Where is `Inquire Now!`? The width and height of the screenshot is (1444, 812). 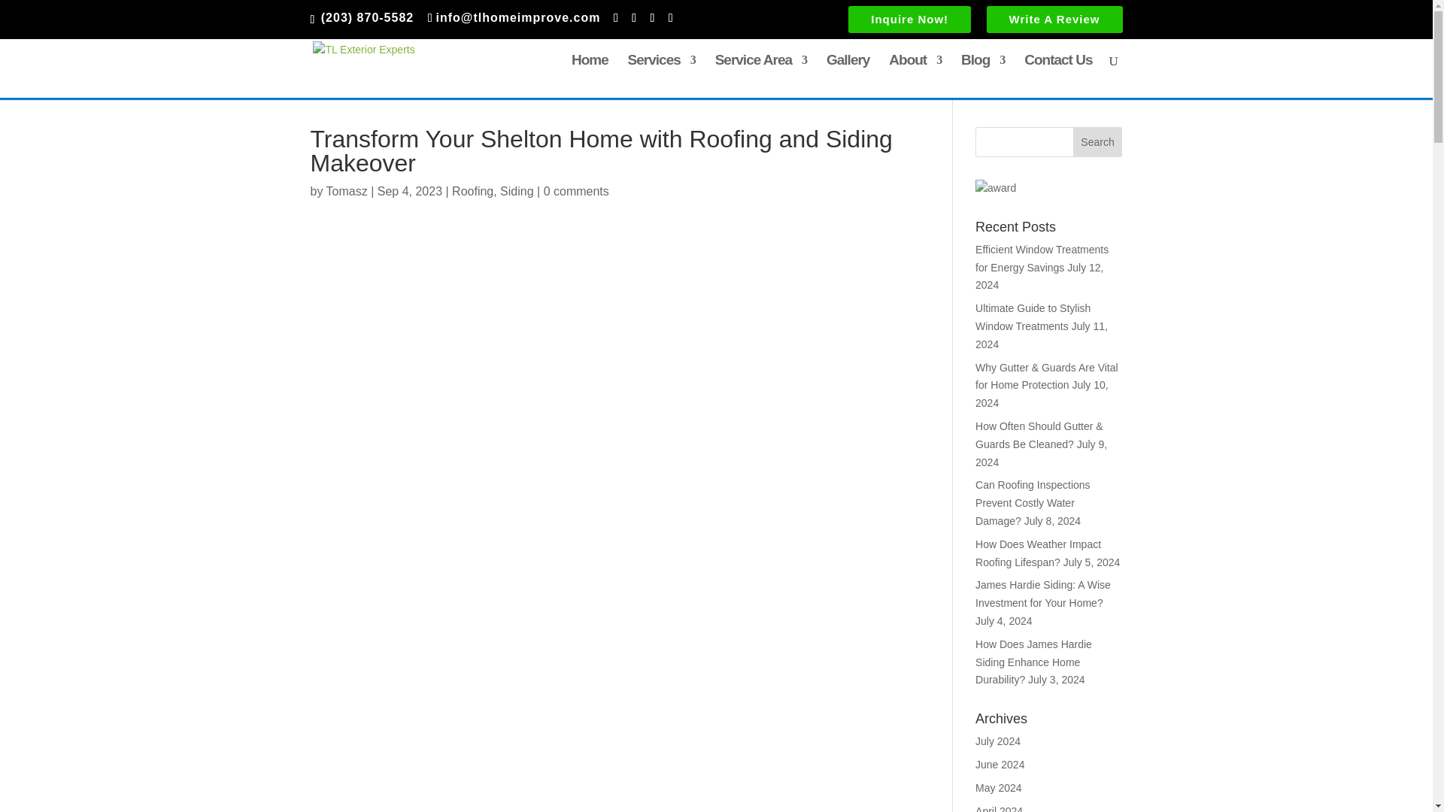 Inquire Now! is located at coordinates (909, 22).